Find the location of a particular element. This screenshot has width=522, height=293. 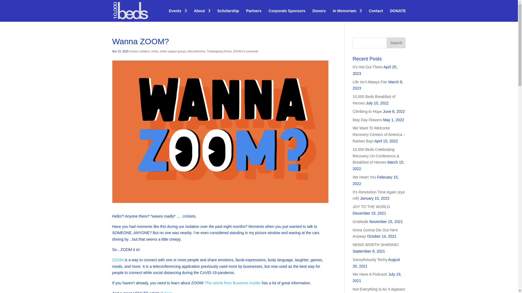

here is located at coordinates (168, 292).